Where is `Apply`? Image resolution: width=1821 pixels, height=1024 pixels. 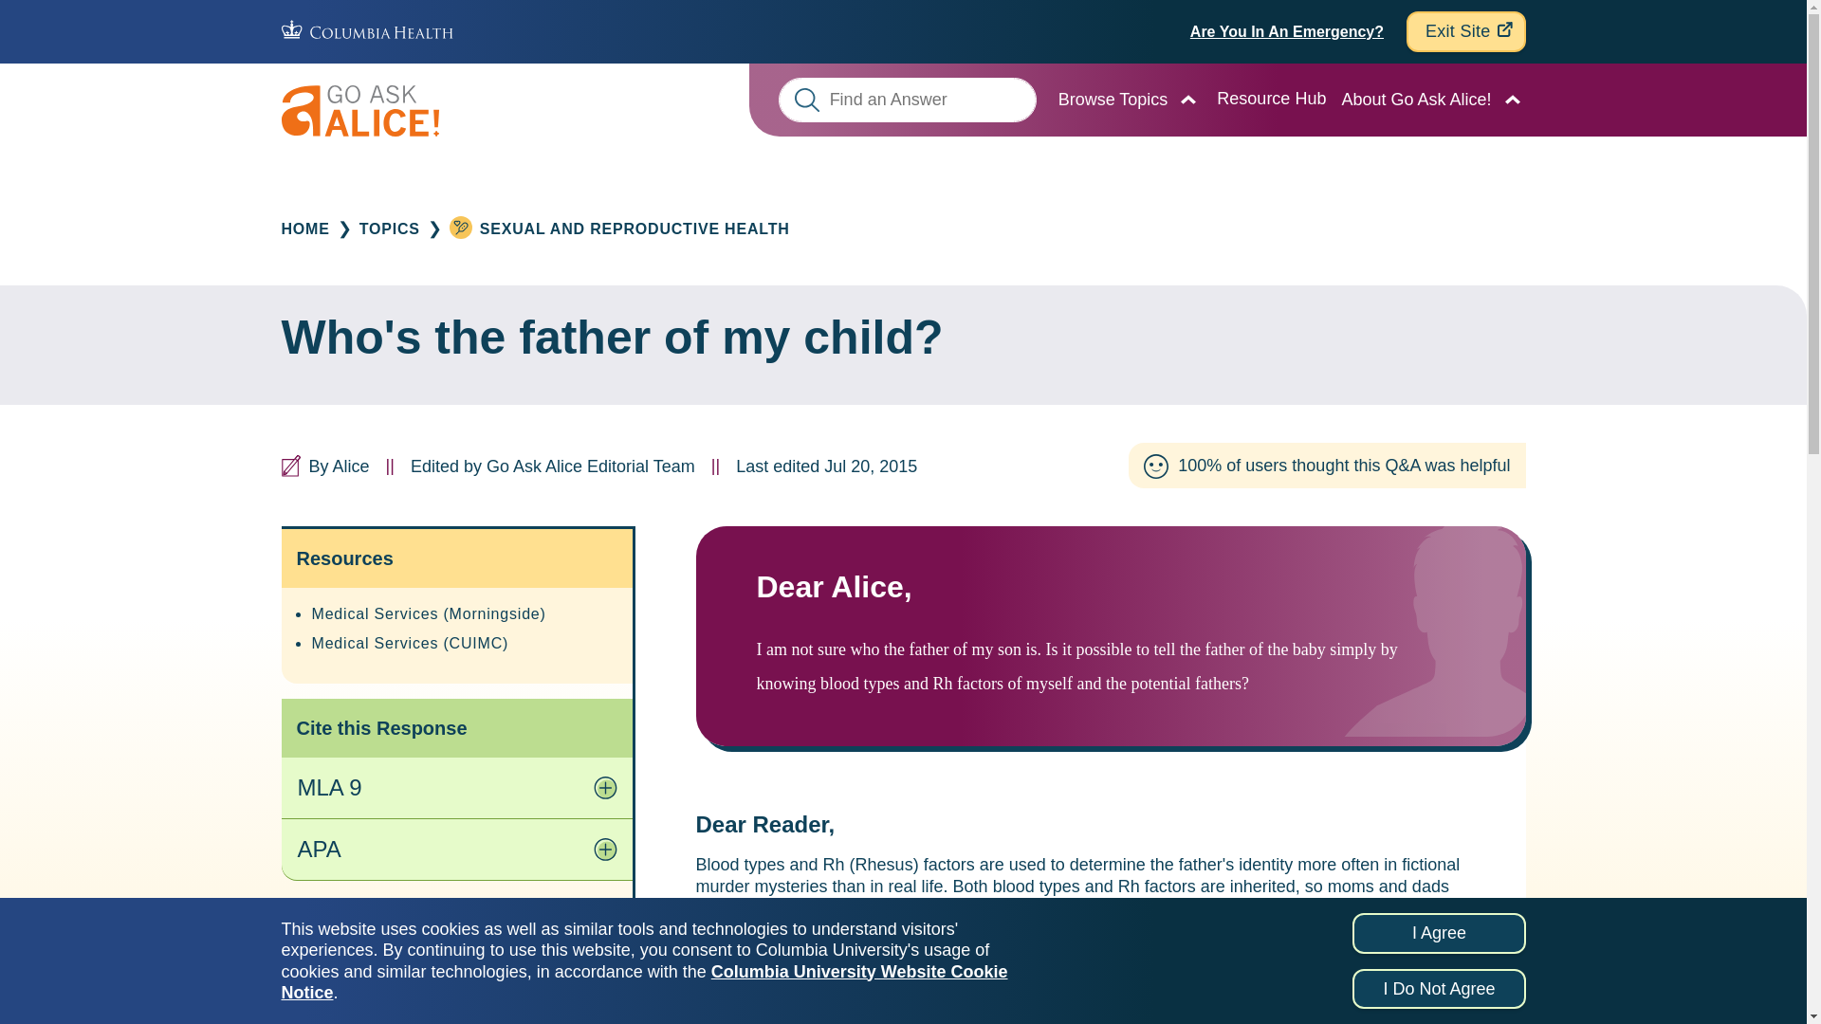
Apply is located at coordinates (807, 99).